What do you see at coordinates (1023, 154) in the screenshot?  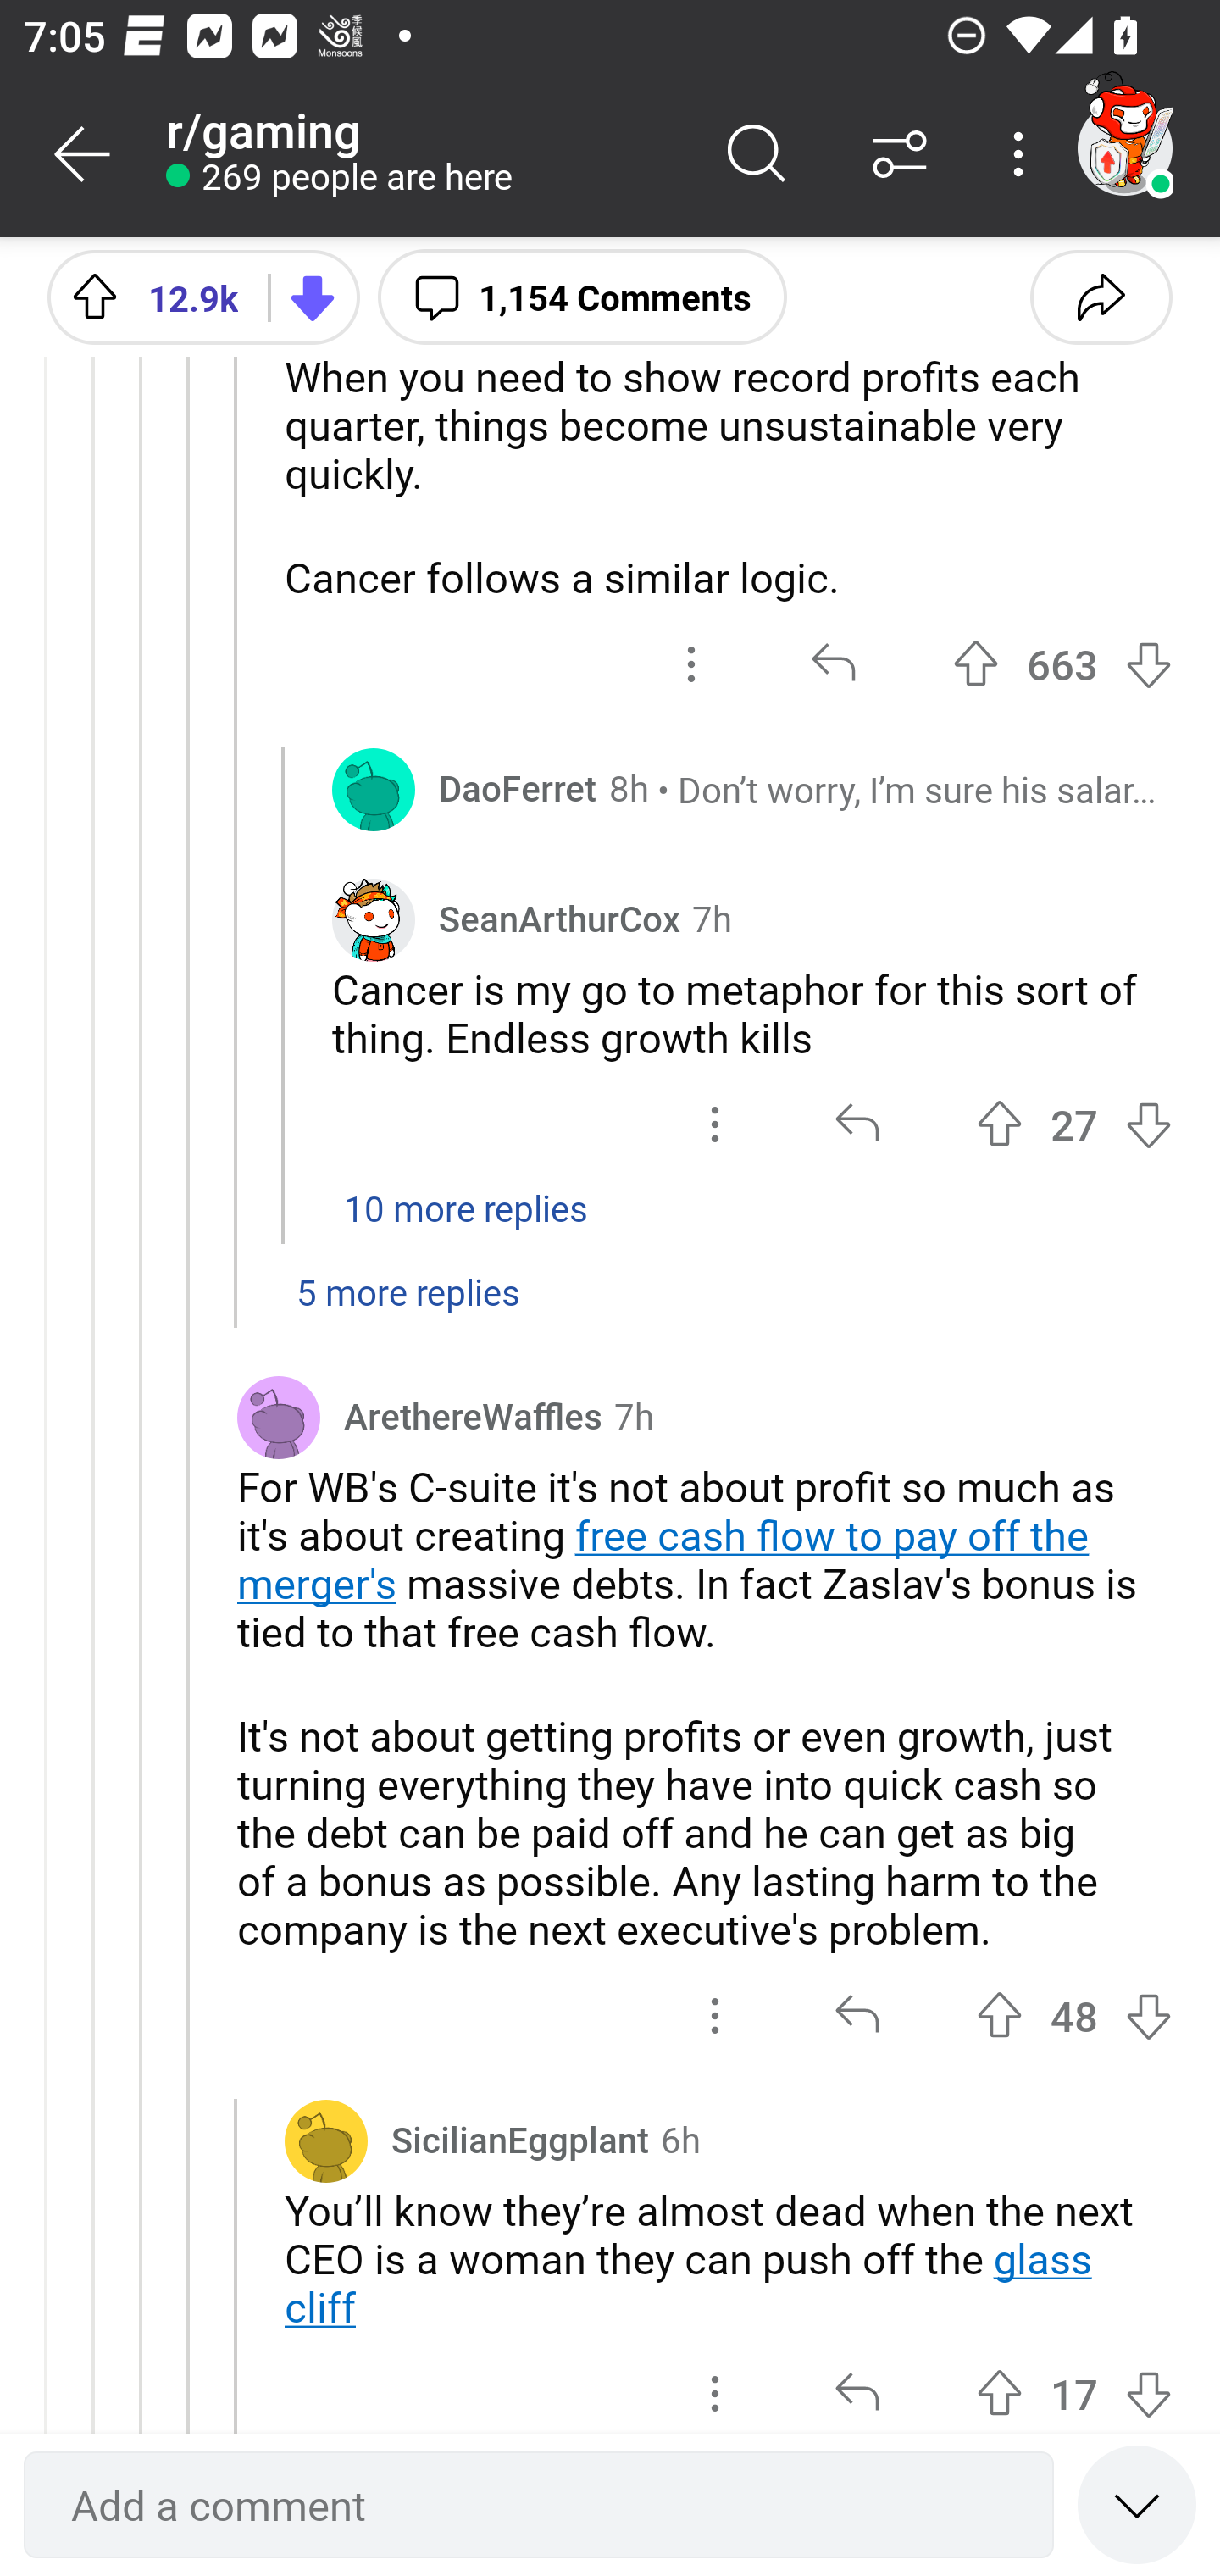 I see `More options` at bounding box center [1023, 154].